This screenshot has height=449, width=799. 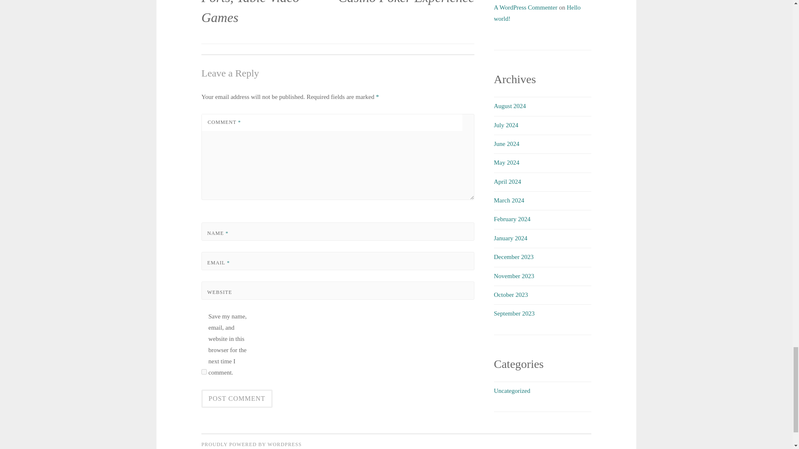 What do you see at coordinates (270, 19) in the screenshot?
I see `Online Gambling Establishment Play Ports, Table Video Games` at bounding box center [270, 19].